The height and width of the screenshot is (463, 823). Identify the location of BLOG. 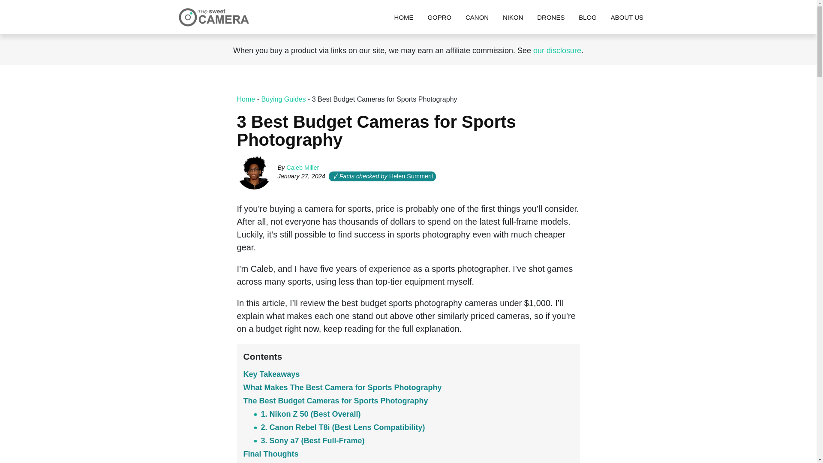
(587, 17).